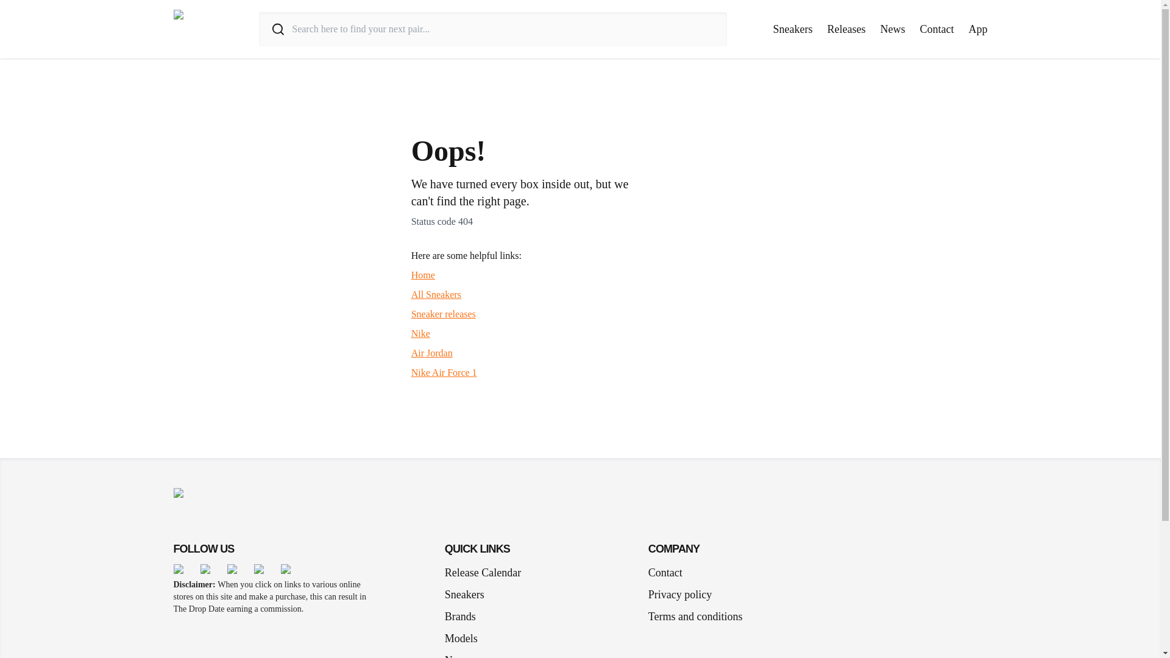 The height and width of the screenshot is (658, 1170). What do you see at coordinates (793, 29) in the screenshot?
I see `Sneakers` at bounding box center [793, 29].